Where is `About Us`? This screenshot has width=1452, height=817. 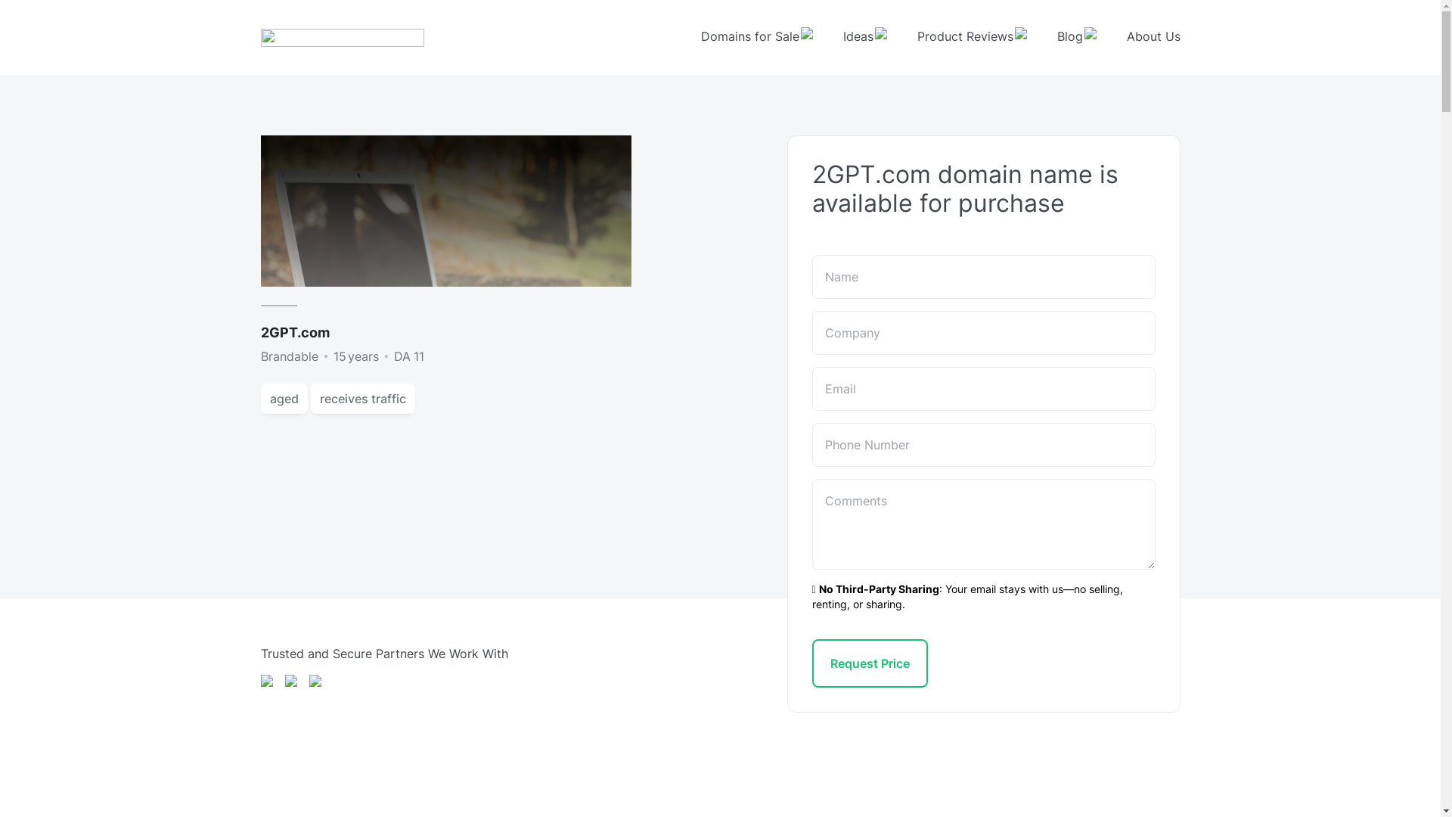
About Us is located at coordinates (1154, 38).